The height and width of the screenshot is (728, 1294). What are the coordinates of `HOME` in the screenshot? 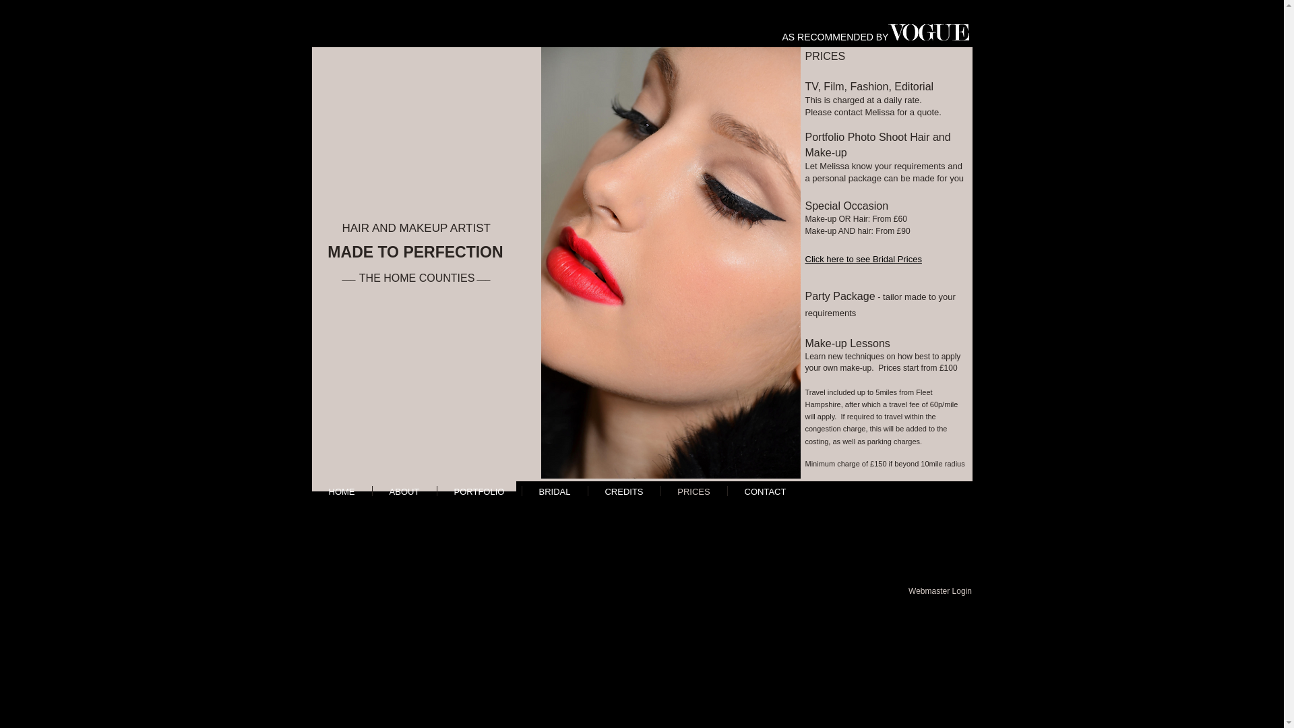 It's located at (341, 491).